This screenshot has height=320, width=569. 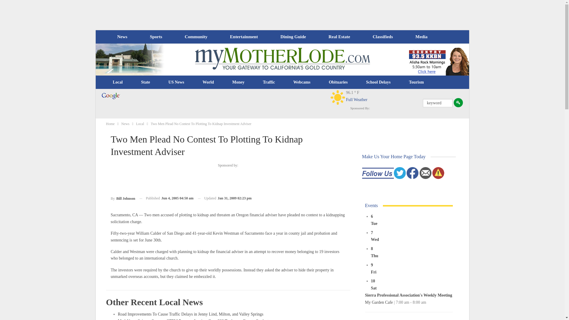 I want to click on Traffic, so click(x=269, y=82).